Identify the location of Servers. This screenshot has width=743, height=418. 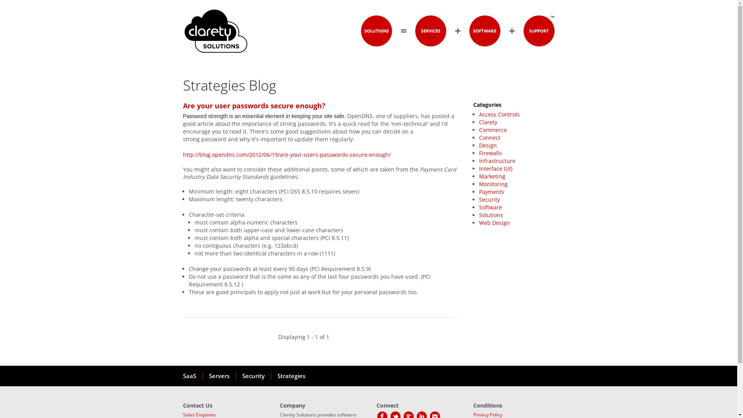
(219, 376).